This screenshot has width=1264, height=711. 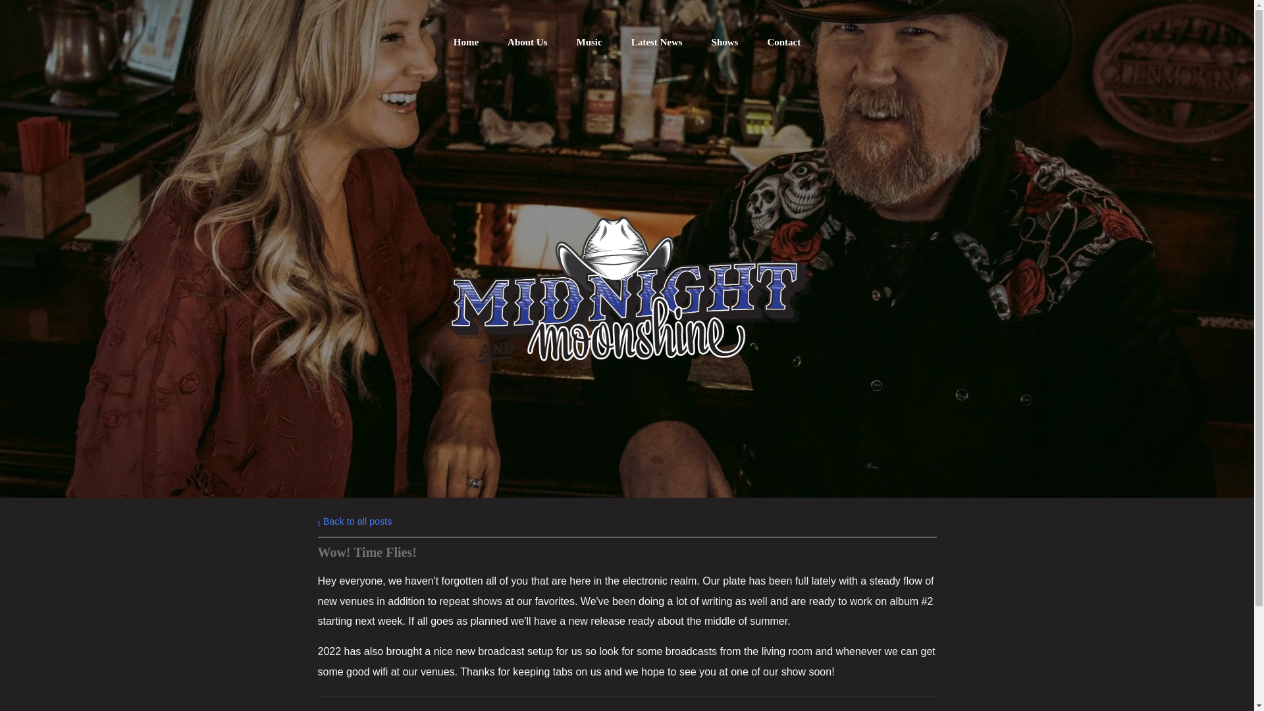 I want to click on Home, so click(x=466, y=42).